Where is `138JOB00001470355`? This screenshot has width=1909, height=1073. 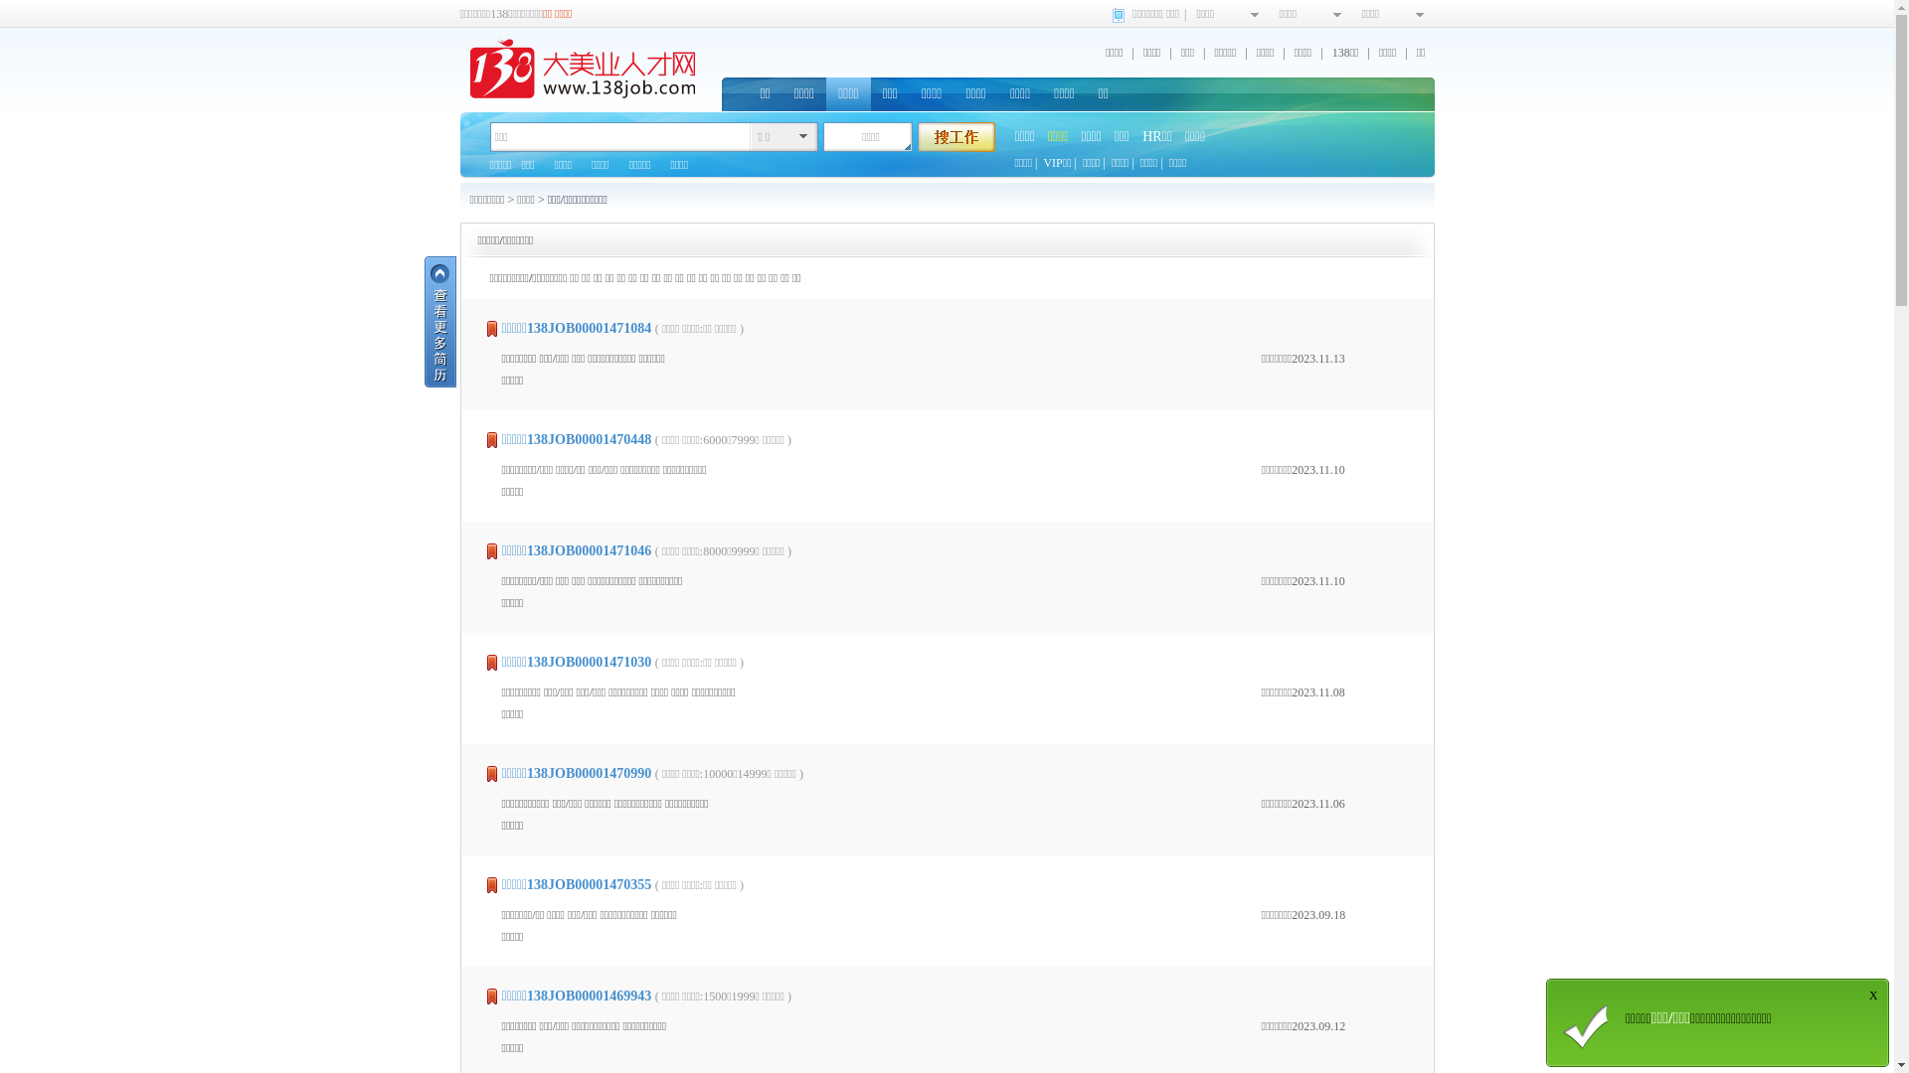
138JOB00001470355 is located at coordinates (589, 884).